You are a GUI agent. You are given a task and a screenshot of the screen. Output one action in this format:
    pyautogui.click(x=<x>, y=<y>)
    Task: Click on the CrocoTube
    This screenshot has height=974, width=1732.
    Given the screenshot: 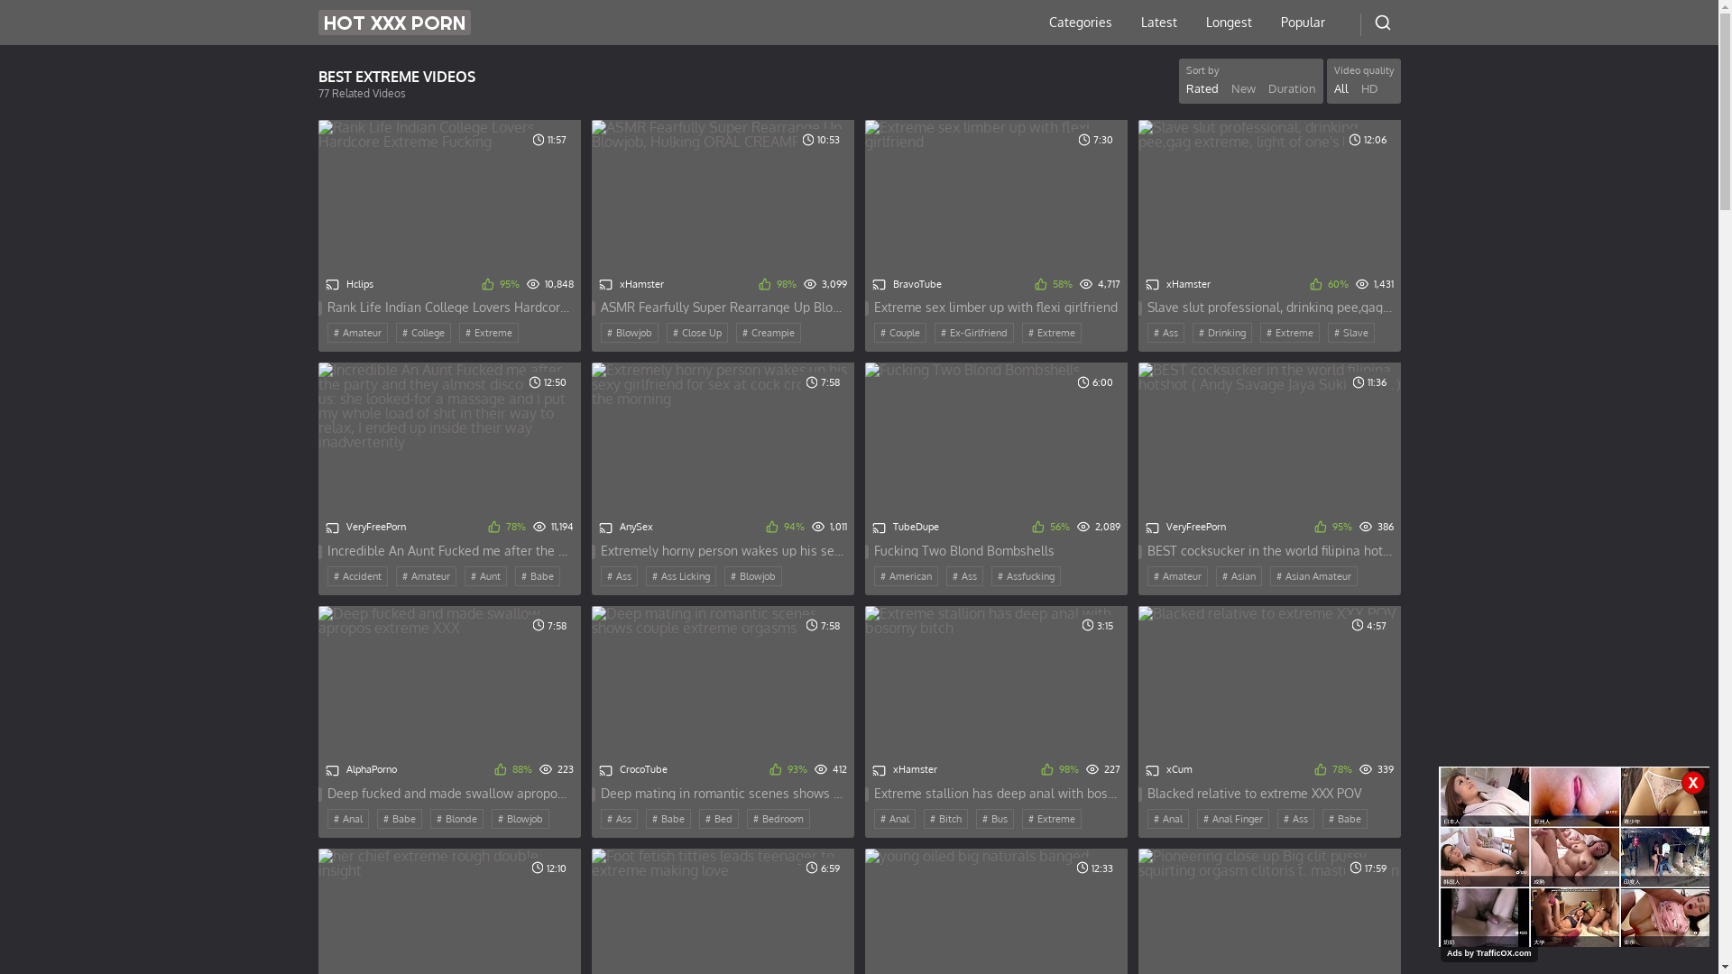 What is the action you would take?
    pyautogui.click(x=633, y=770)
    